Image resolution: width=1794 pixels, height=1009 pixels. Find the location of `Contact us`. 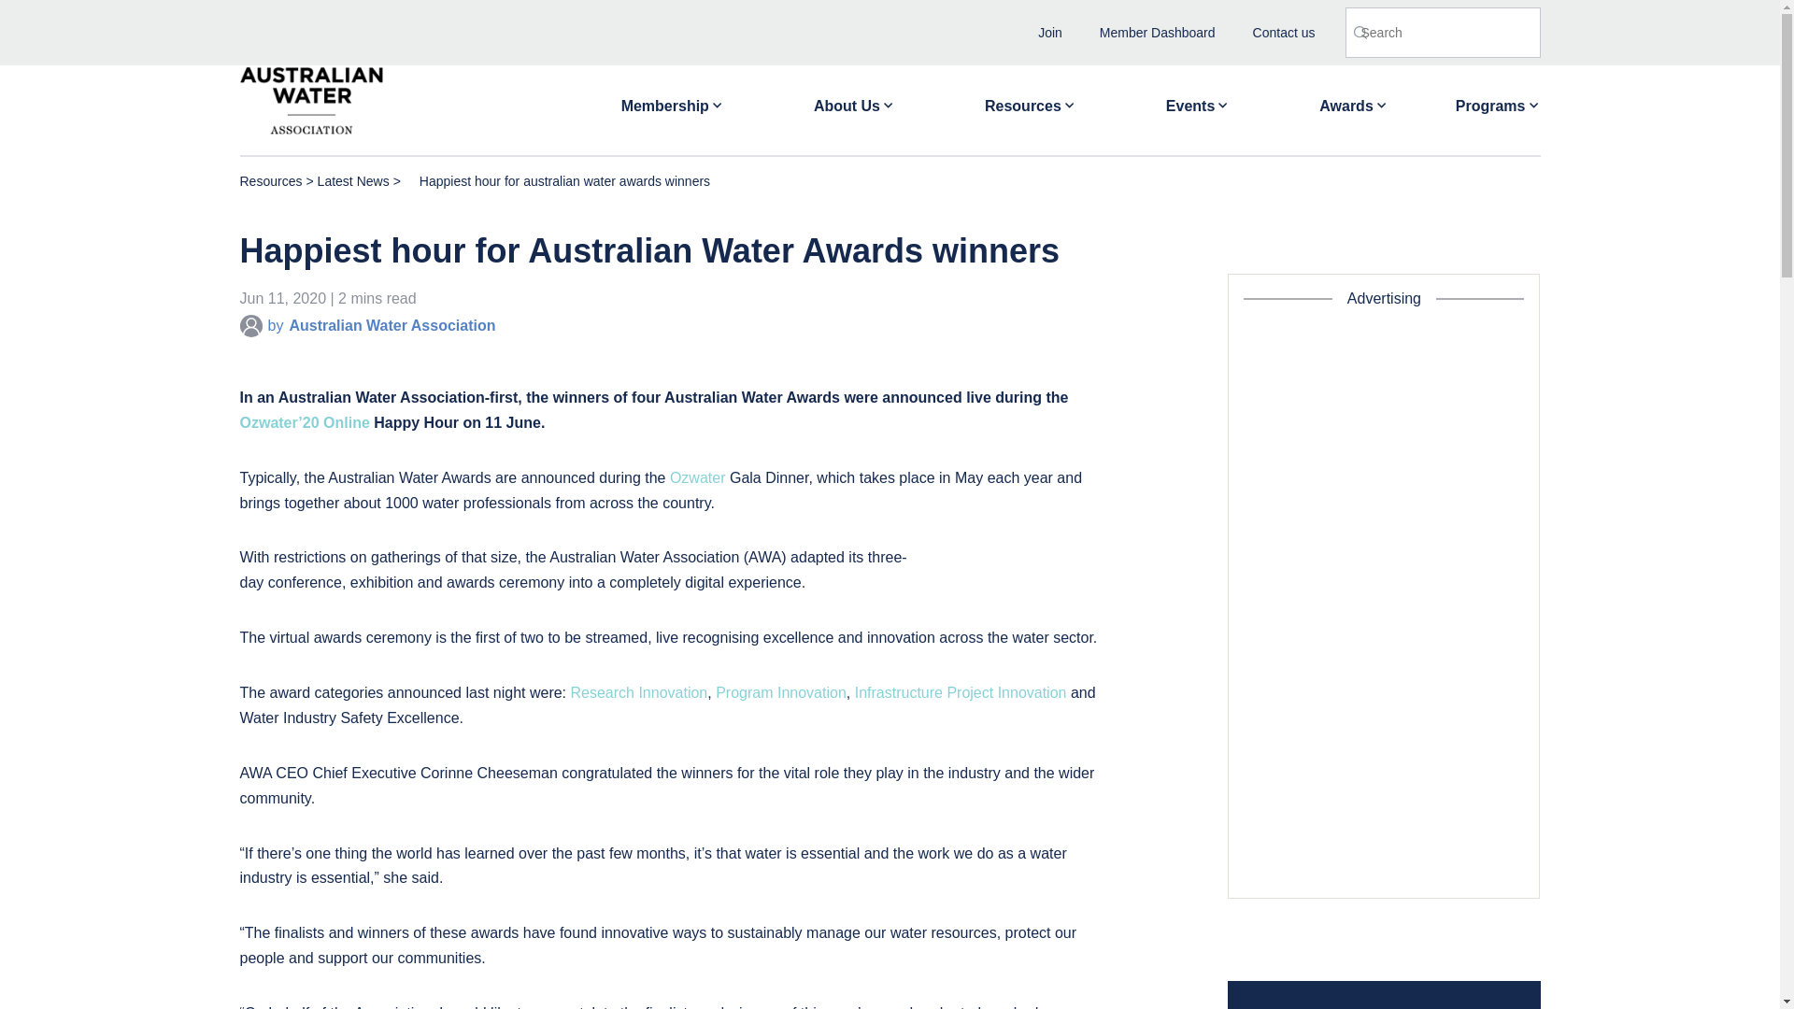

Contact us is located at coordinates (1284, 32).